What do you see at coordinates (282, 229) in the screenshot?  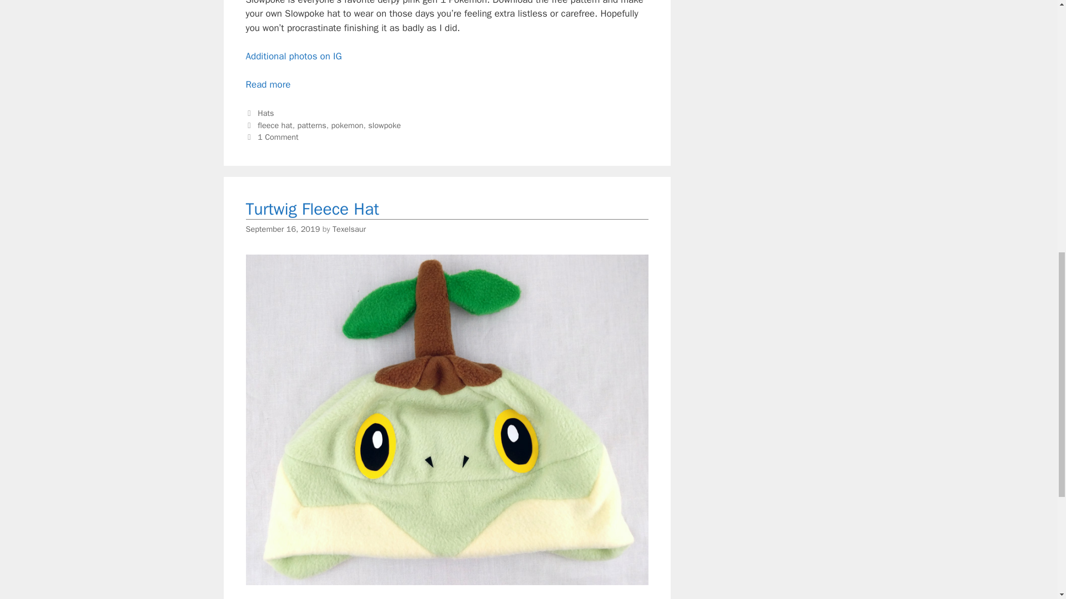 I see `4:40 am` at bounding box center [282, 229].